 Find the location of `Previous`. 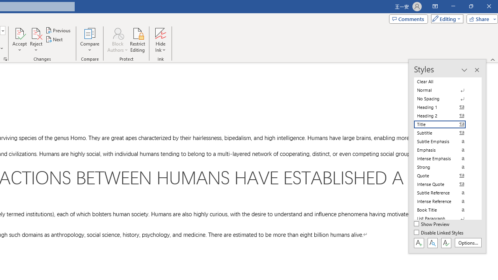

Previous is located at coordinates (58, 30).